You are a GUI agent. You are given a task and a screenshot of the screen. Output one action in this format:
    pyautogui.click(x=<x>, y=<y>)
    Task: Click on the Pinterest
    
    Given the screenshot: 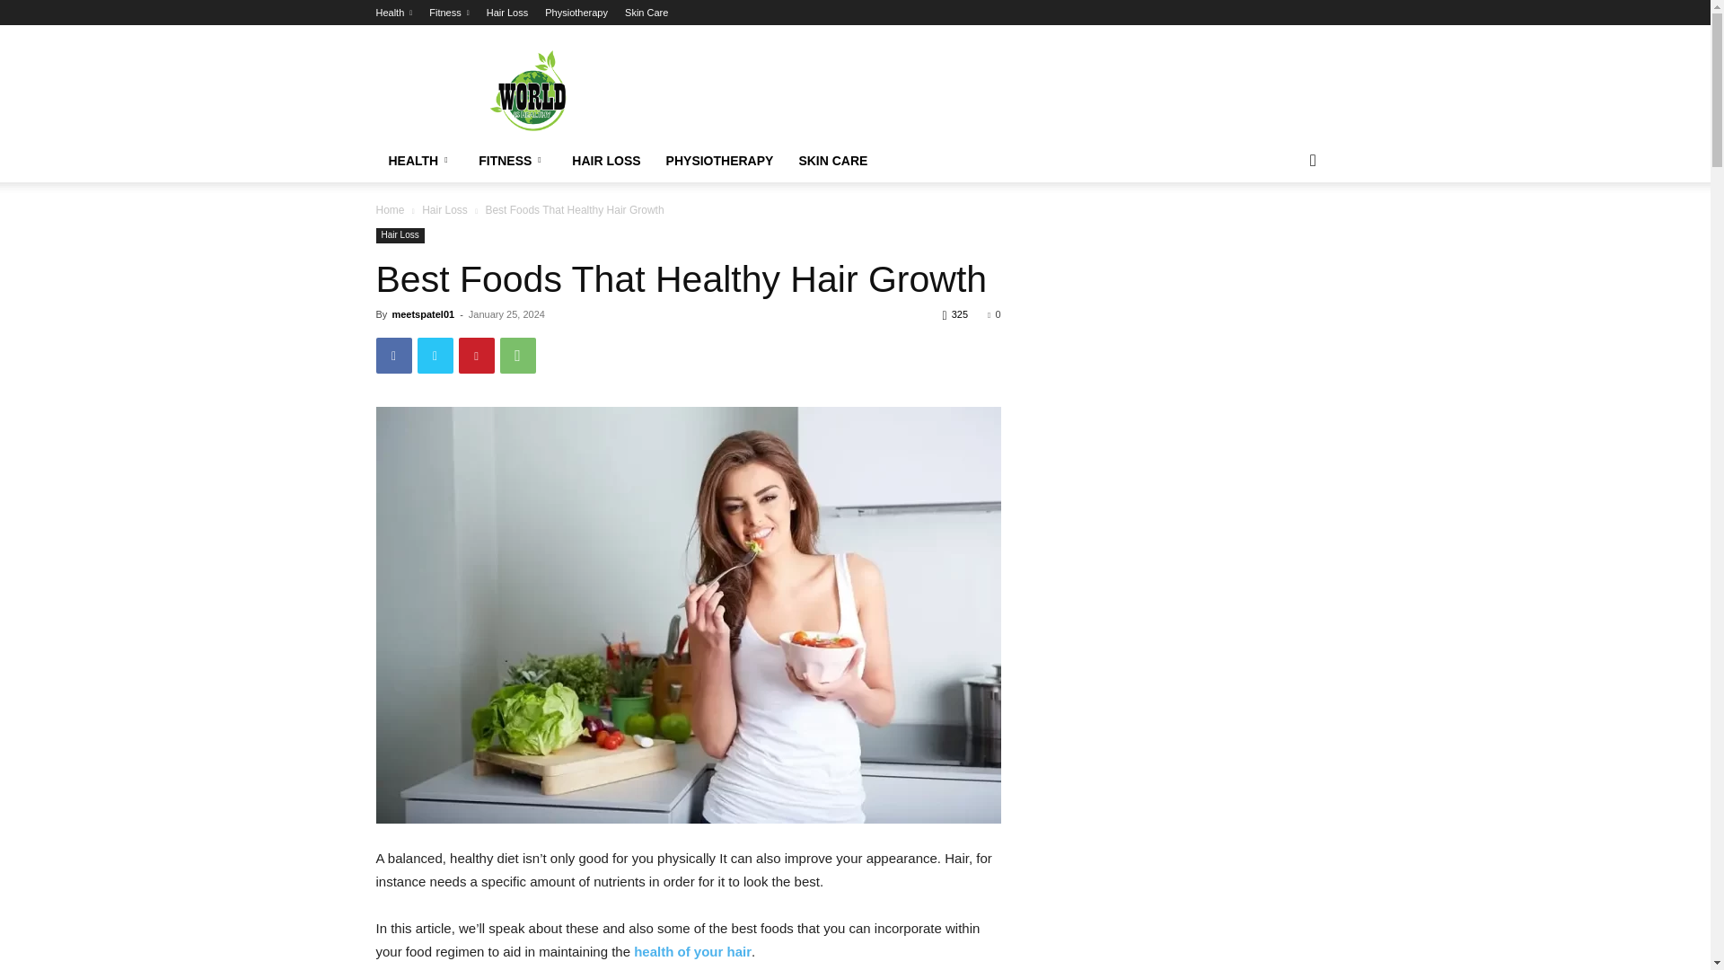 What is the action you would take?
    pyautogui.click(x=476, y=355)
    